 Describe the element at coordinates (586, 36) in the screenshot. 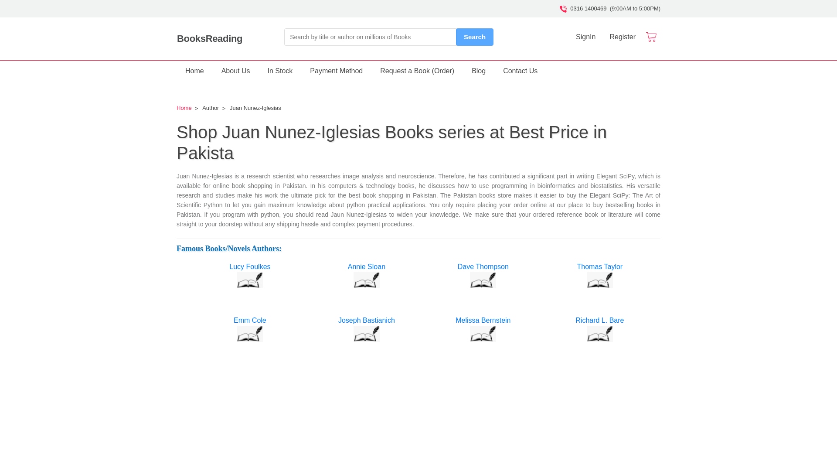

I see `SignIn` at that location.